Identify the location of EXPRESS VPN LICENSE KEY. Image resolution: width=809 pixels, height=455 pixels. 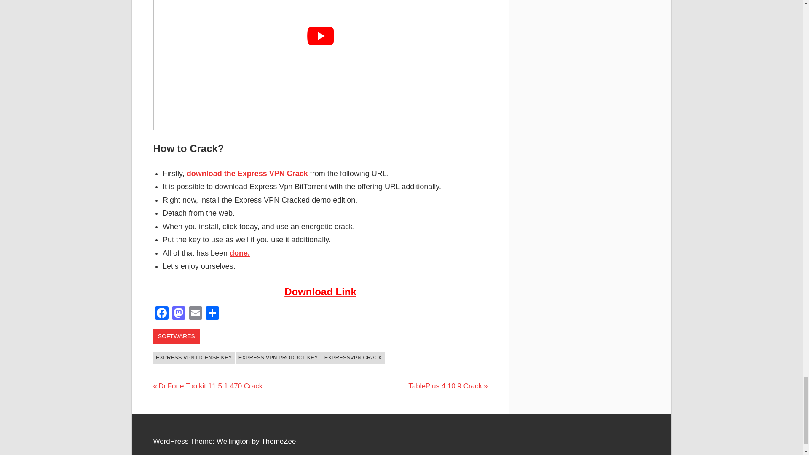
(194, 357).